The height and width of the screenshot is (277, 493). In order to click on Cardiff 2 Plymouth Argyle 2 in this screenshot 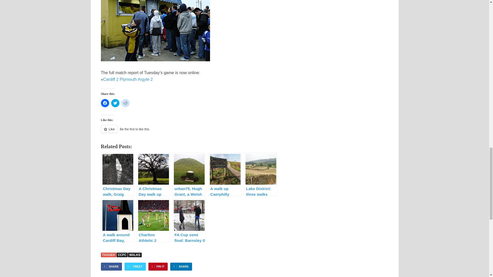, I will do `click(128, 79)`.